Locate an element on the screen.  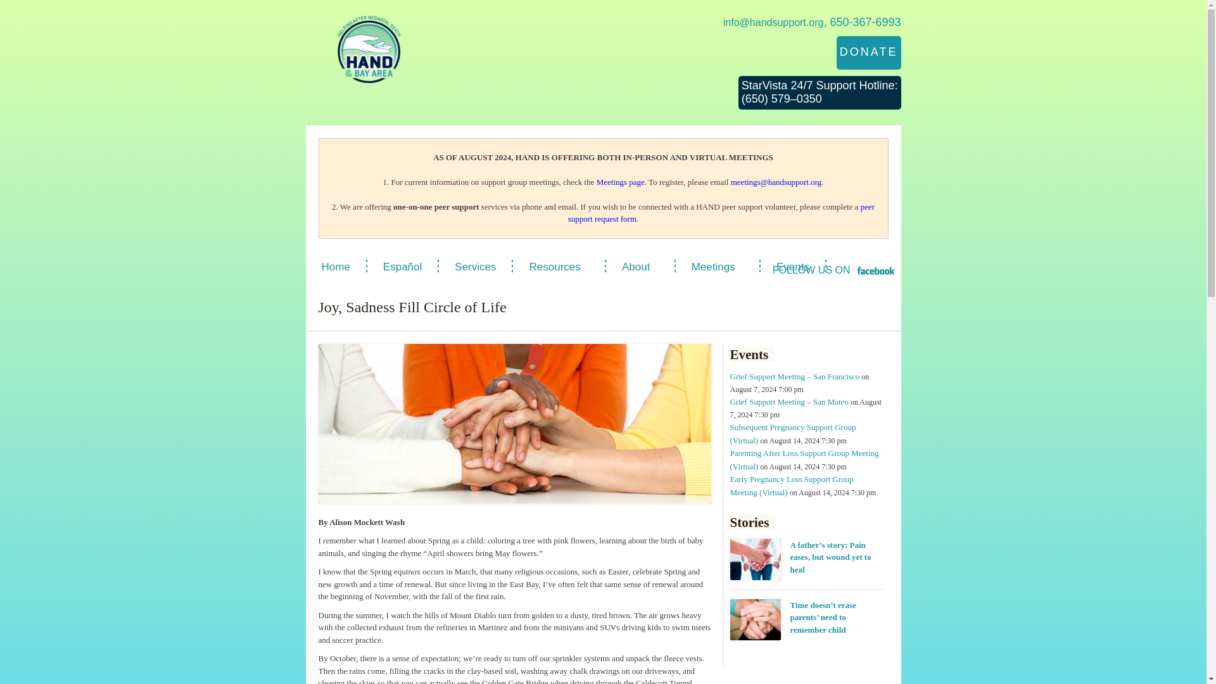
peer support request form is located at coordinates (721, 213).